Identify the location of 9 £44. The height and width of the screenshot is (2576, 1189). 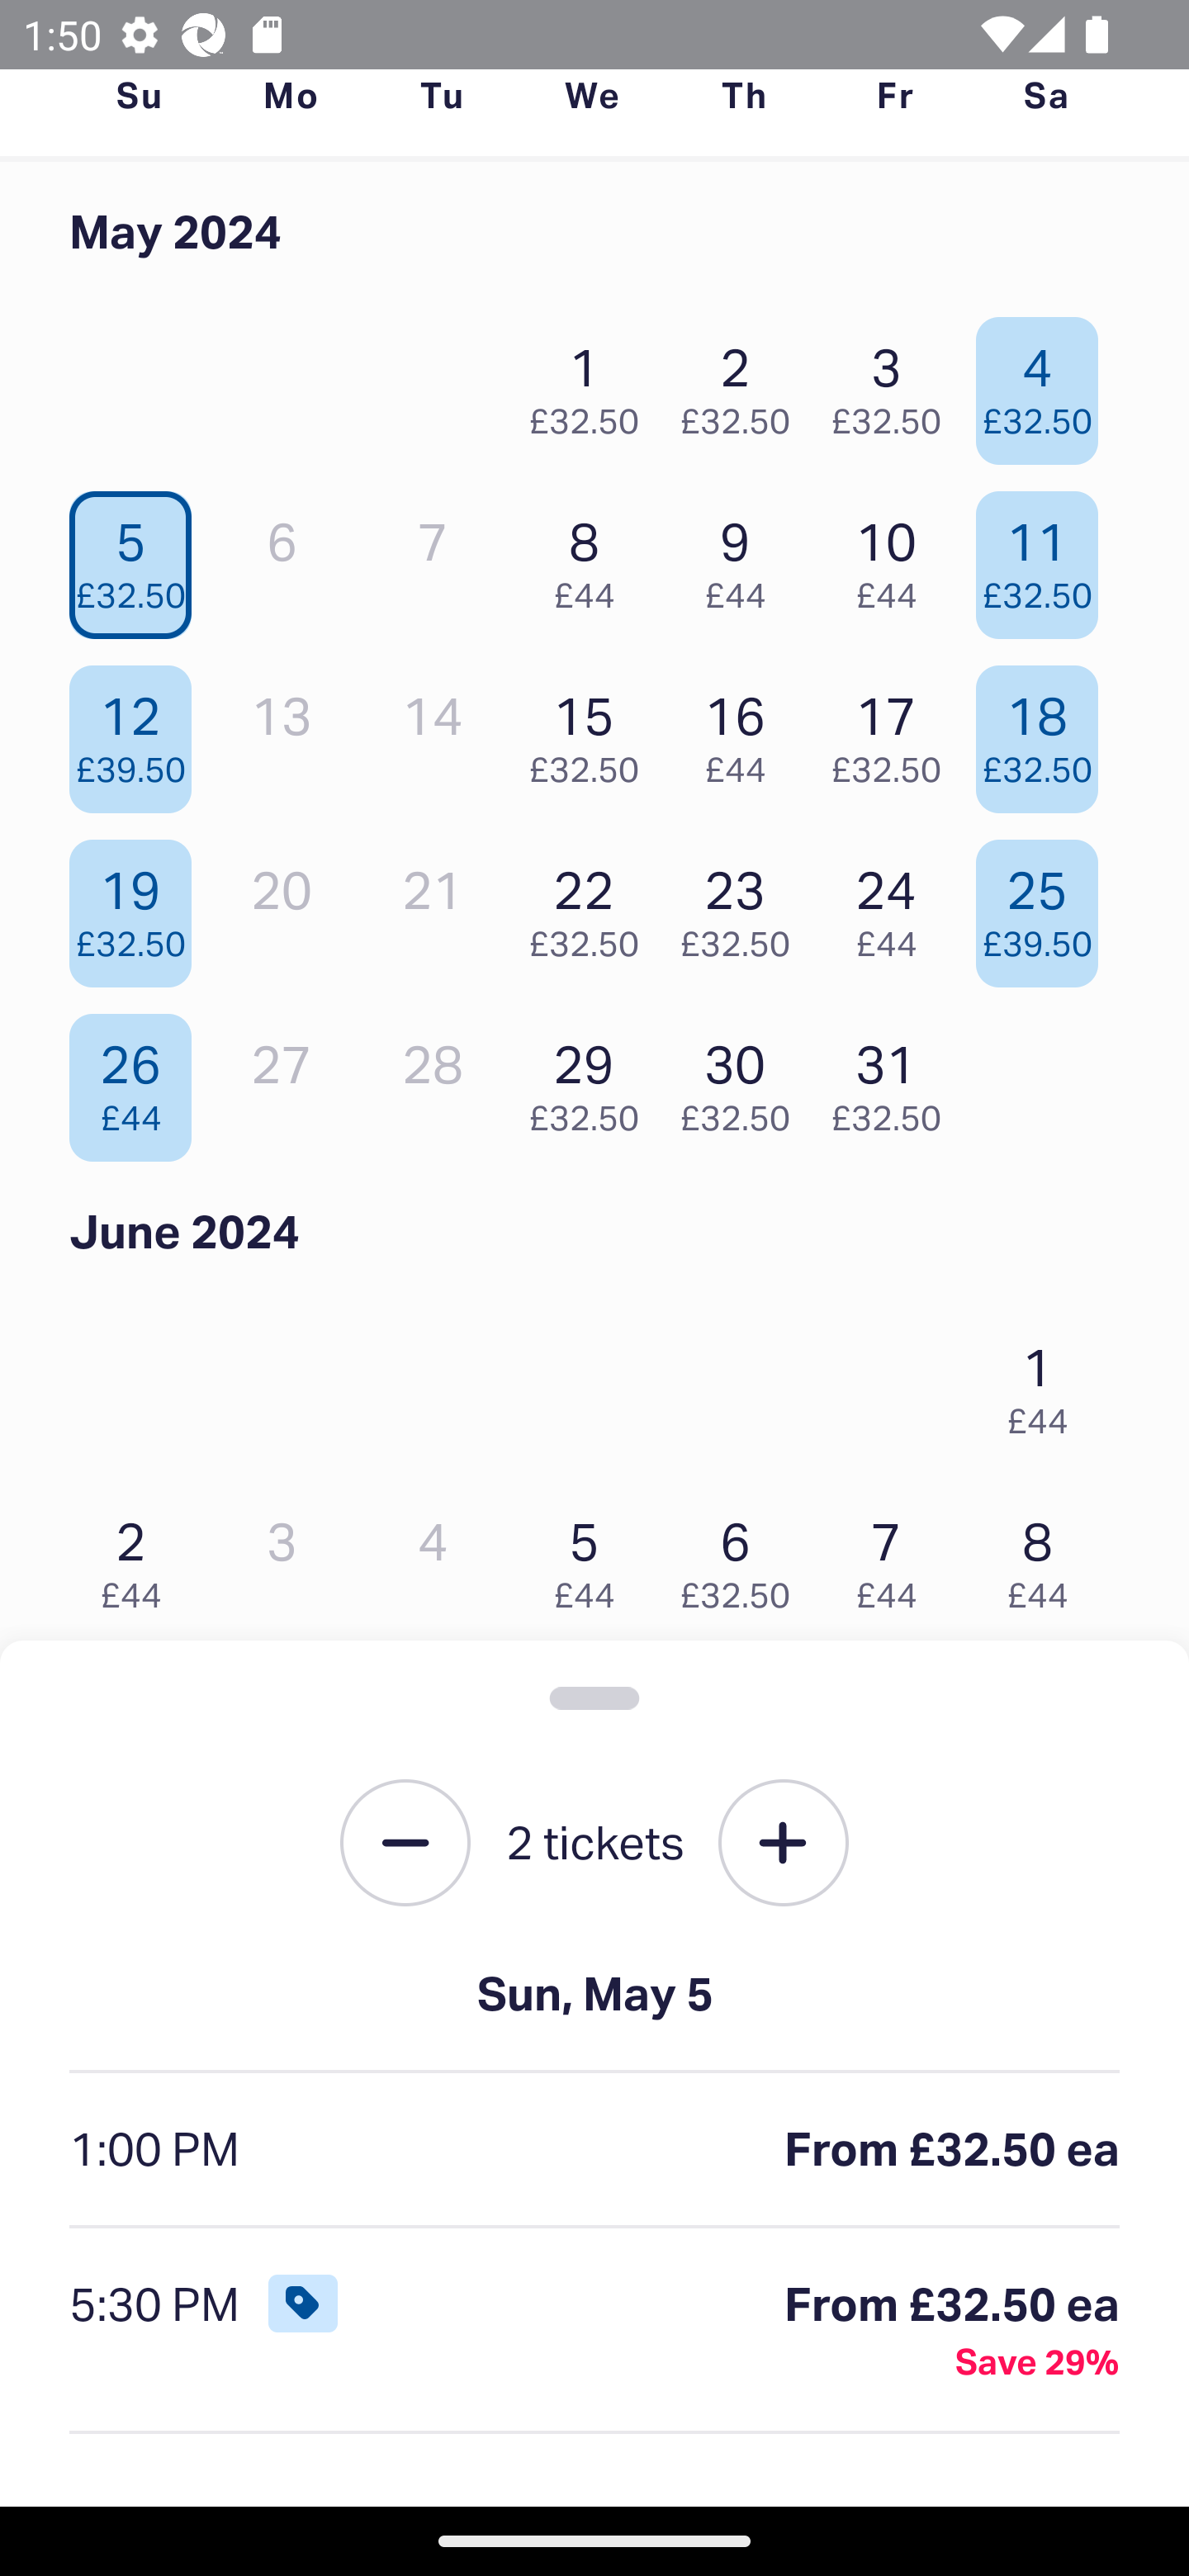
(743, 557).